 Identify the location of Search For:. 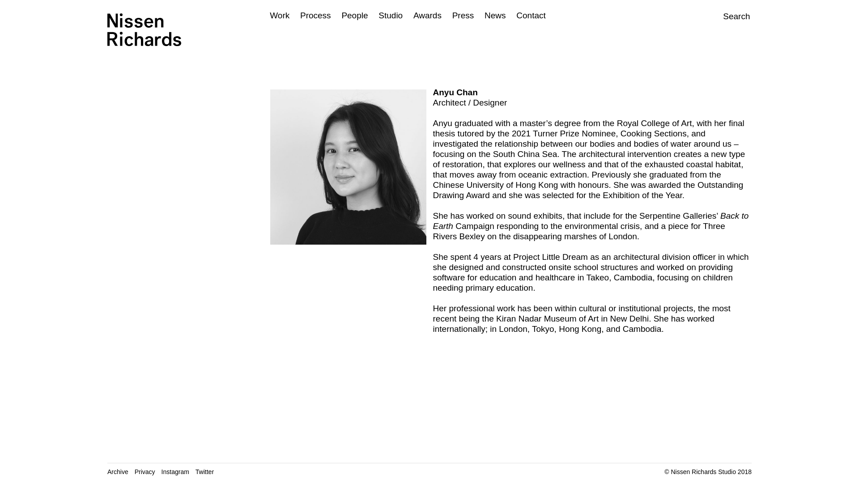
(718, 15).